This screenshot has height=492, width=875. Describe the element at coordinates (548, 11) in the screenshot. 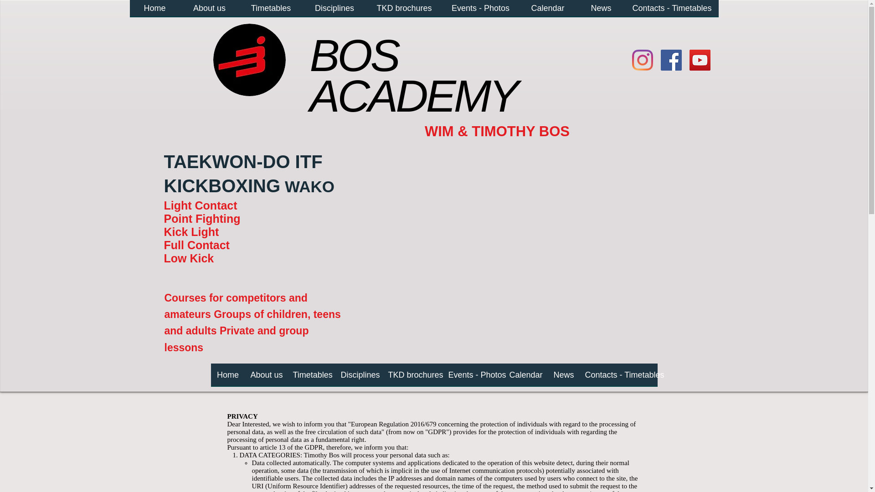

I see `Calendar` at that location.